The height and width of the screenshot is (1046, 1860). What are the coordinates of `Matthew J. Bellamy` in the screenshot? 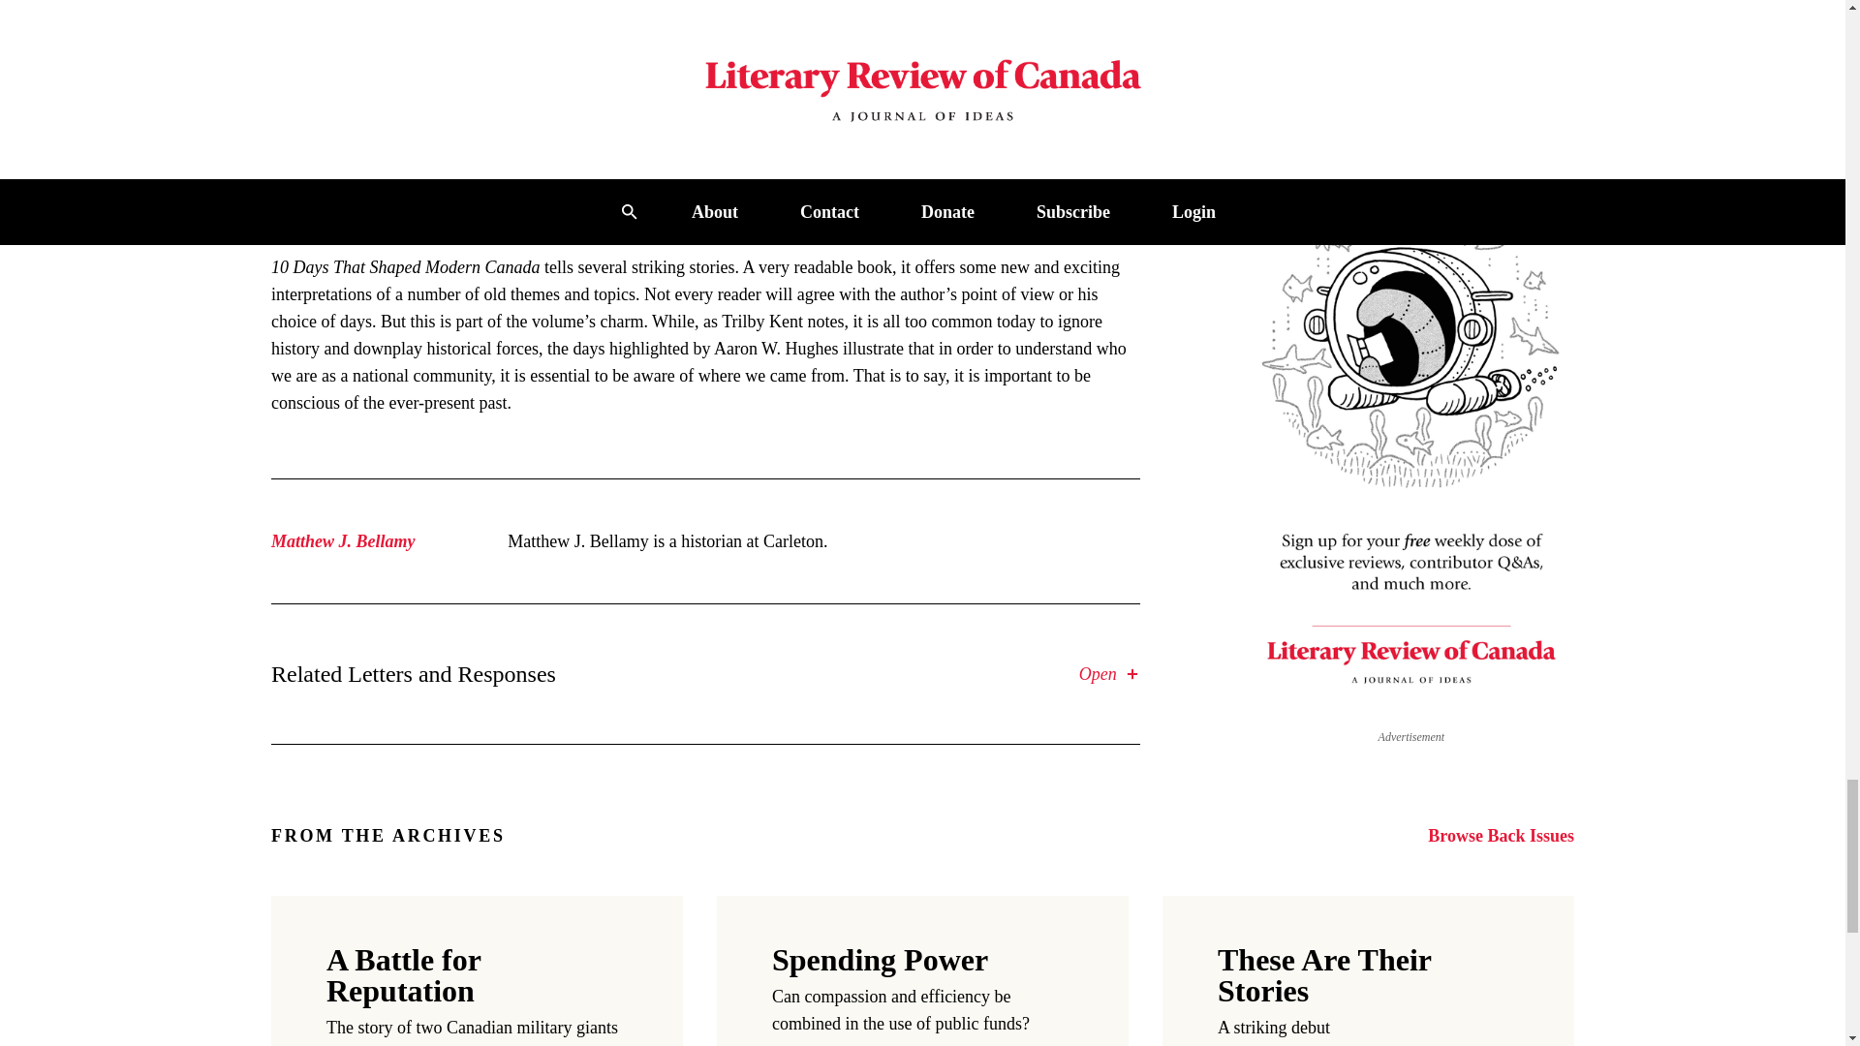 It's located at (343, 540).